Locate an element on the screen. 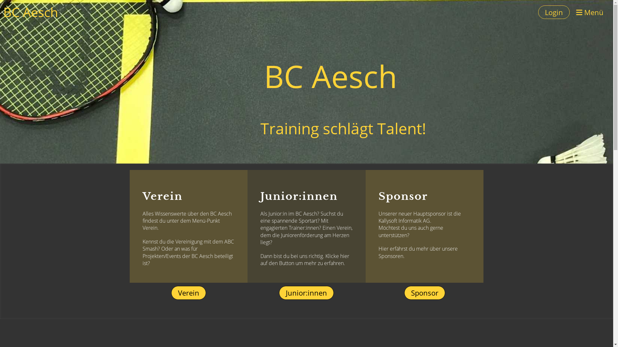 Image resolution: width=618 pixels, height=347 pixels. BC Aesch is located at coordinates (31, 12).